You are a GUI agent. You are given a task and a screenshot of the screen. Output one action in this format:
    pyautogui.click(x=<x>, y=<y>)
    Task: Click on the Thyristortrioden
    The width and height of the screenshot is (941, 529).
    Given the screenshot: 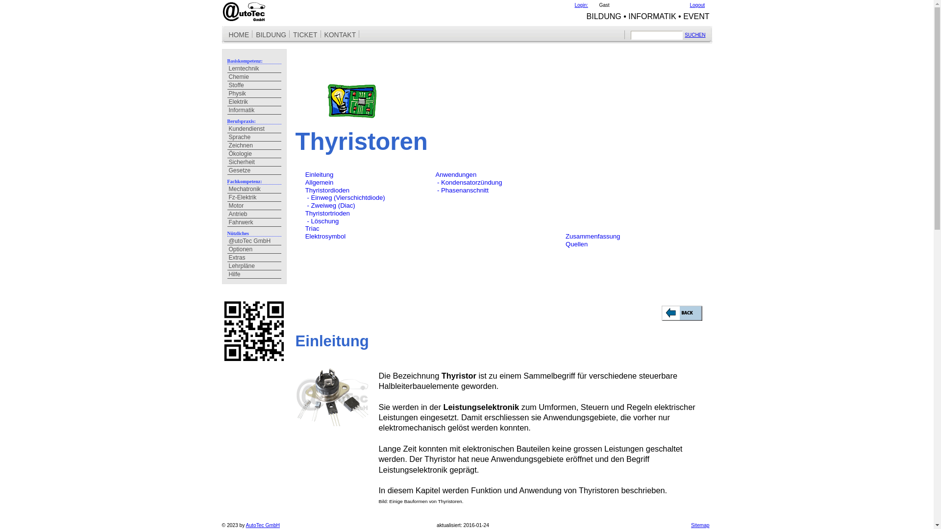 What is the action you would take?
    pyautogui.click(x=327, y=214)
    